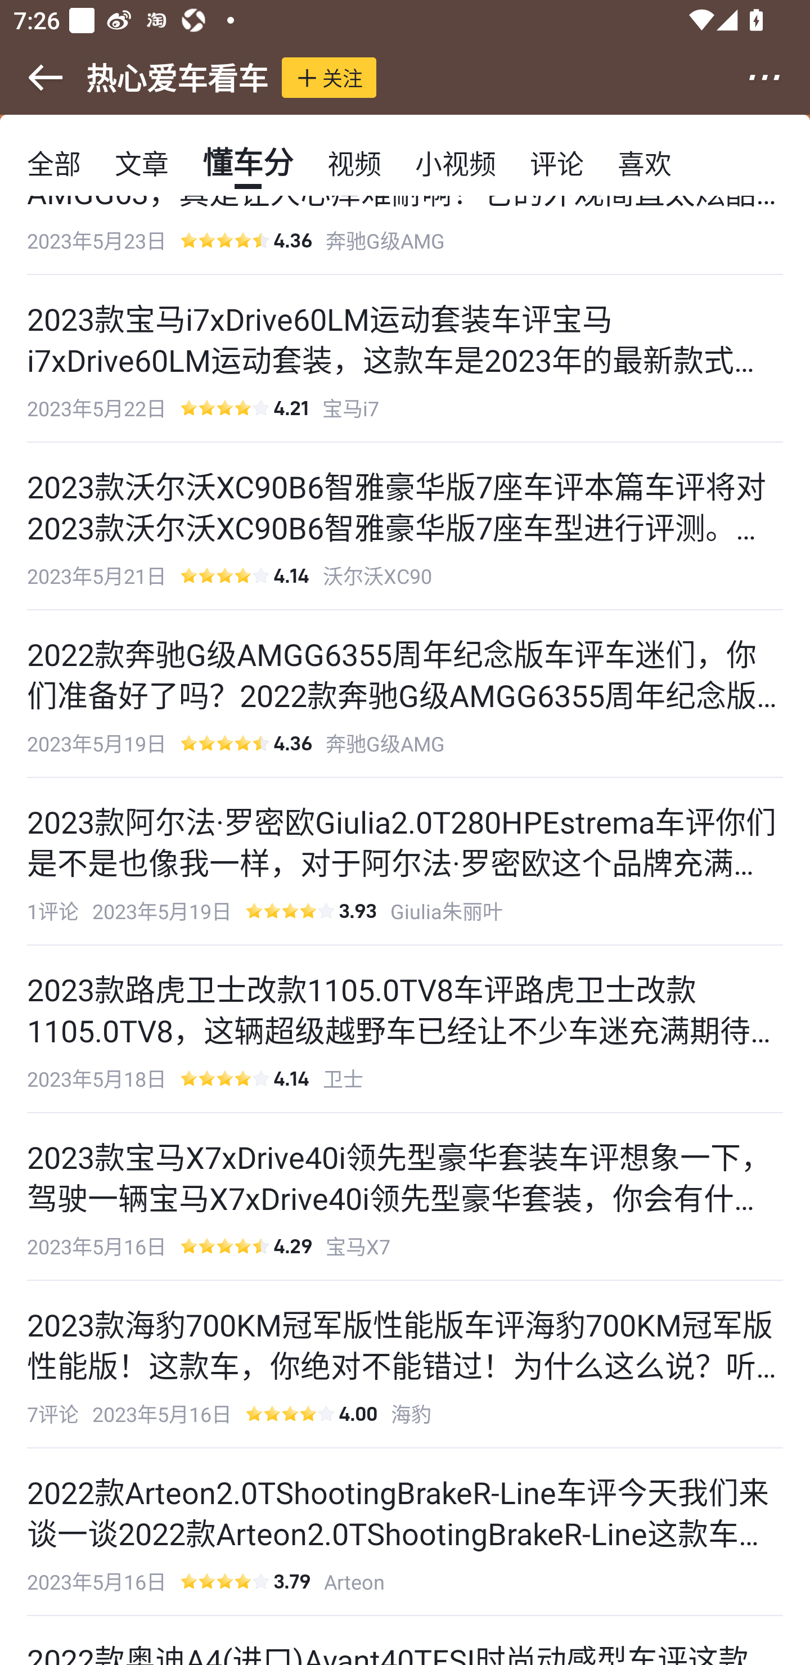 This screenshot has height=1665, width=810. I want to click on 小视频, so click(455, 162).